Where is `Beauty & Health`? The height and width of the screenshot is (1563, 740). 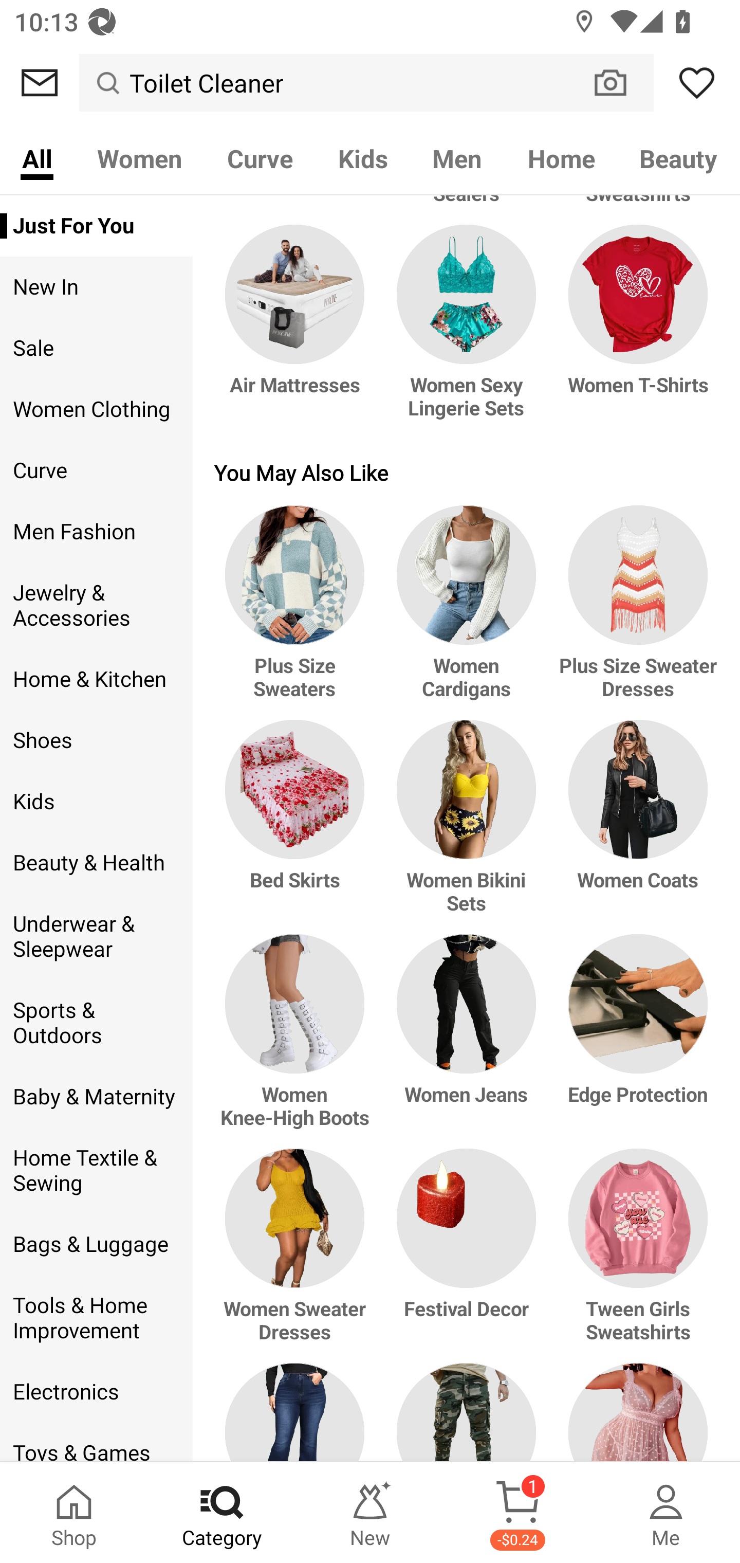
Beauty & Health is located at coordinates (96, 863).